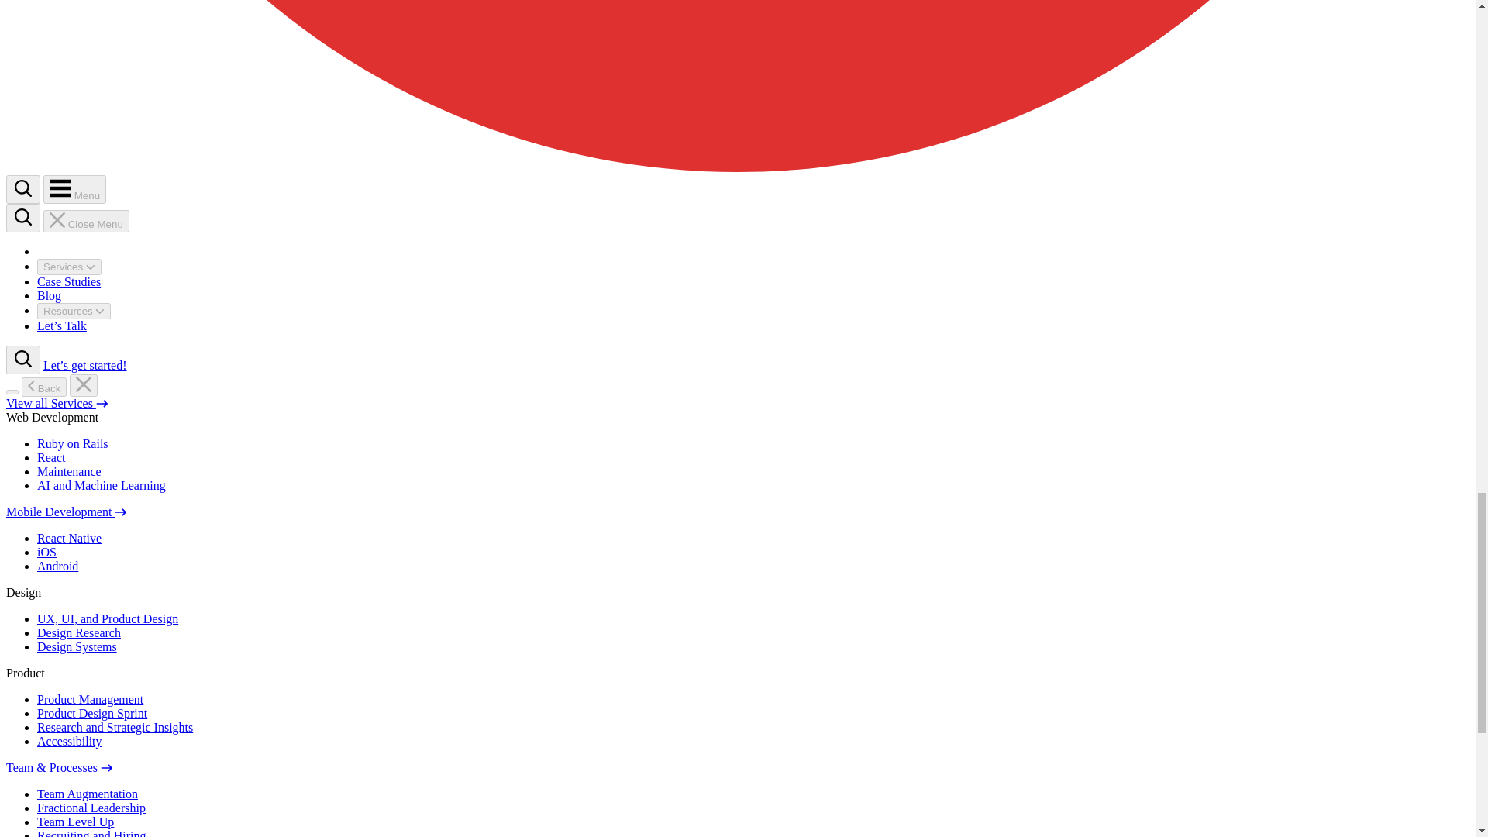 Image resolution: width=1488 pixels, height=837 pixels. Describe the element at coordinates (101, 485) in the screenshot. I see `AI and Machine Learning` at that location.